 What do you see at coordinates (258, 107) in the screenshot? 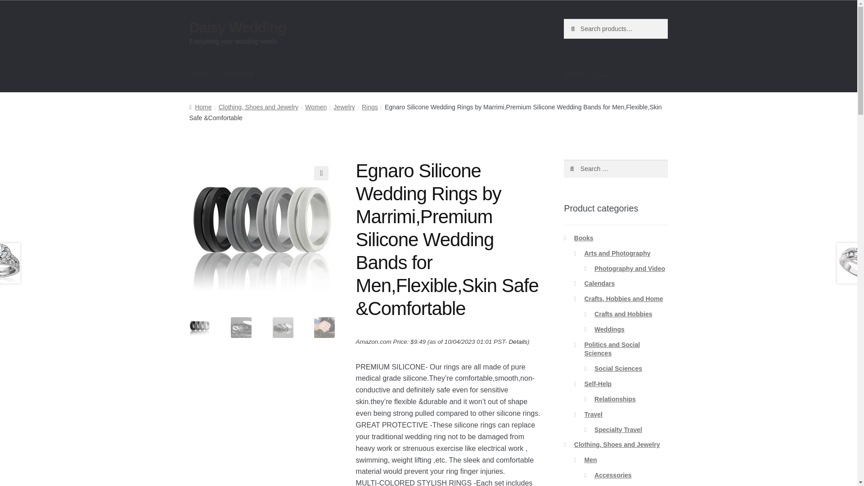
I see `Clothing, Shoes and Jewelry` at bounding box center [258, 107].